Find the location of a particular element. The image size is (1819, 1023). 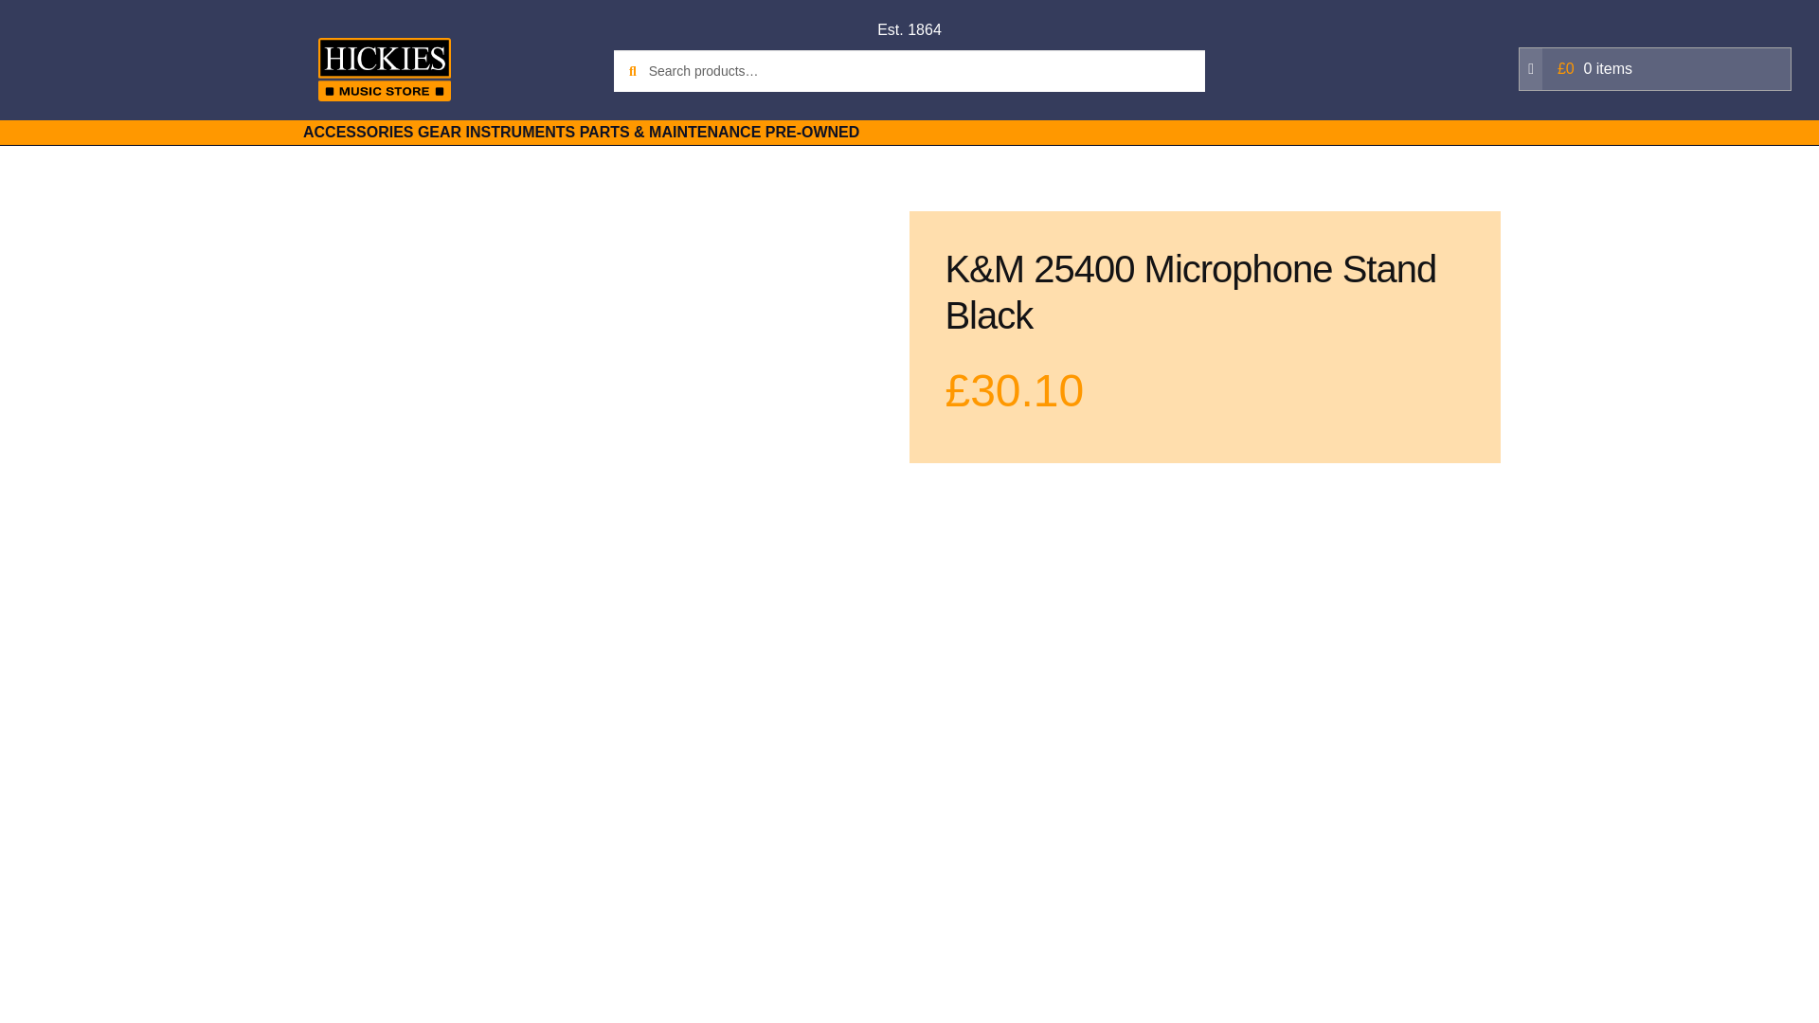

INSTRUMENTS is located at coordinates (521, 133).